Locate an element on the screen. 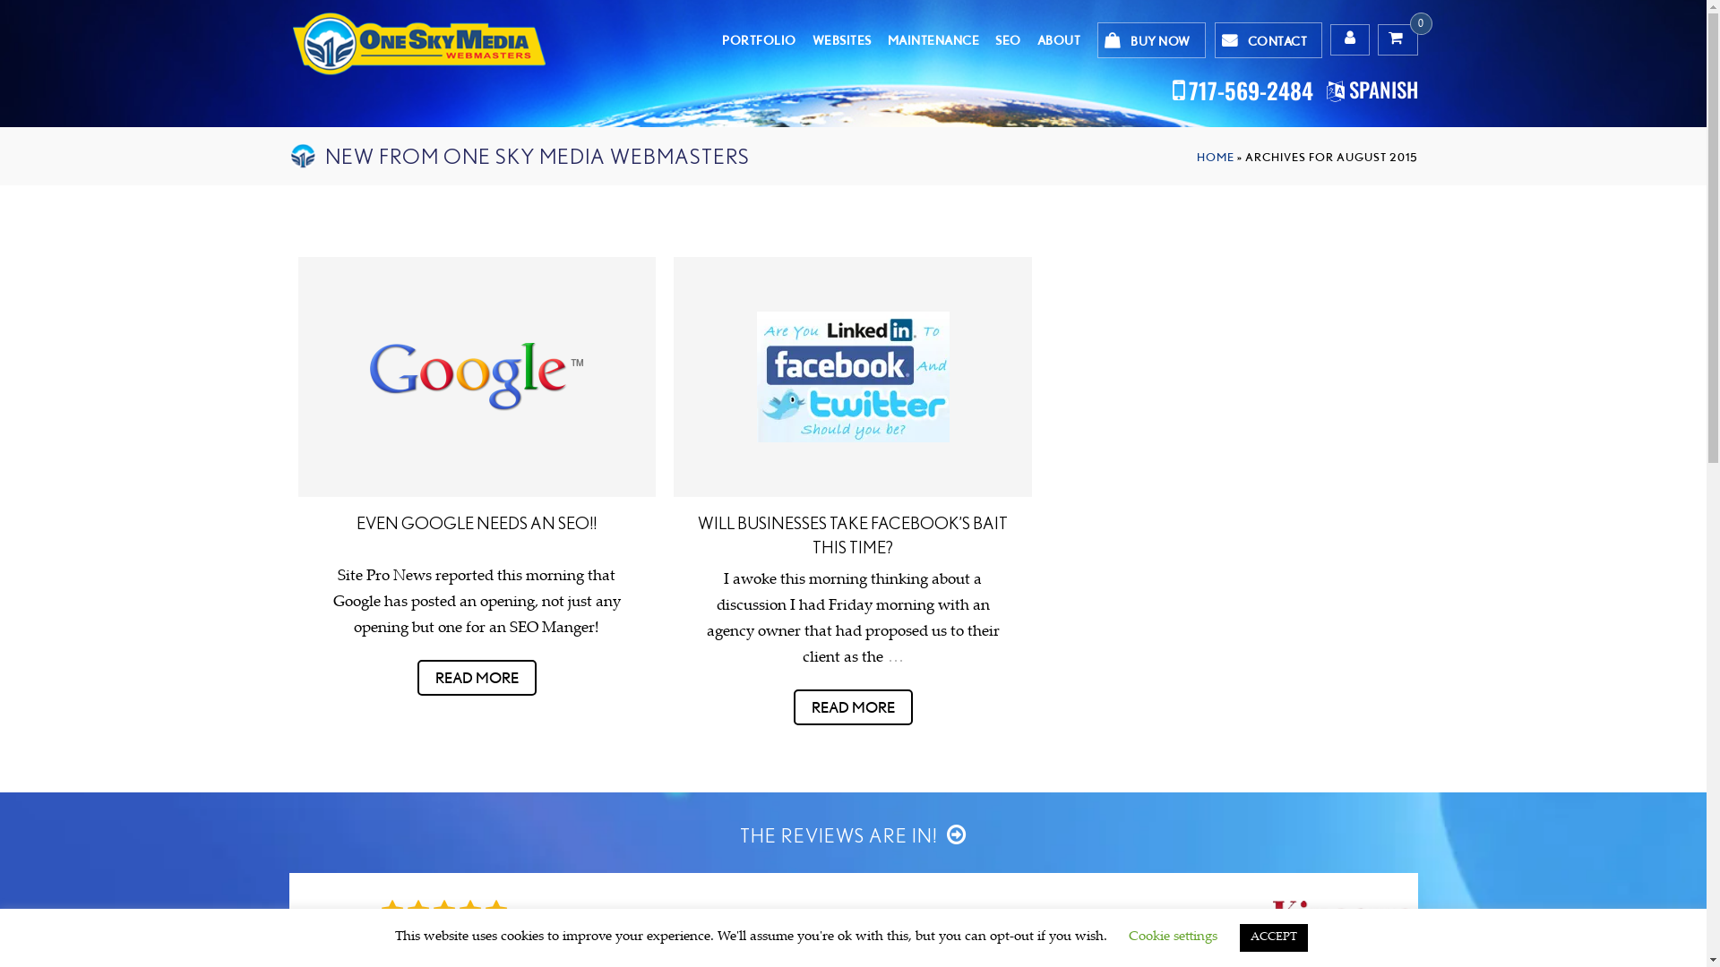 The height and width of the screenshot is (967, 1720). ACCEPT is located at coordinates (1274, 938).